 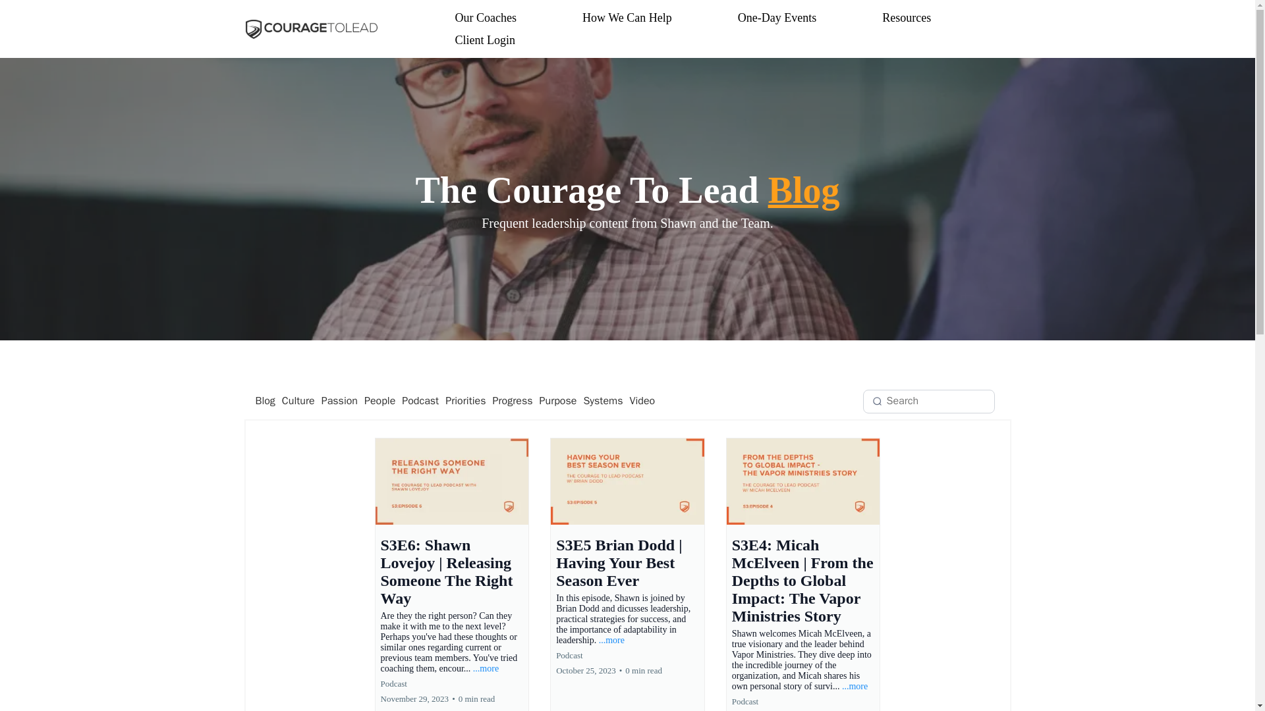 What do you see at coordinates (484, 39) in the screenshot?
I see `Client Login` at bounding box center [484, 39].